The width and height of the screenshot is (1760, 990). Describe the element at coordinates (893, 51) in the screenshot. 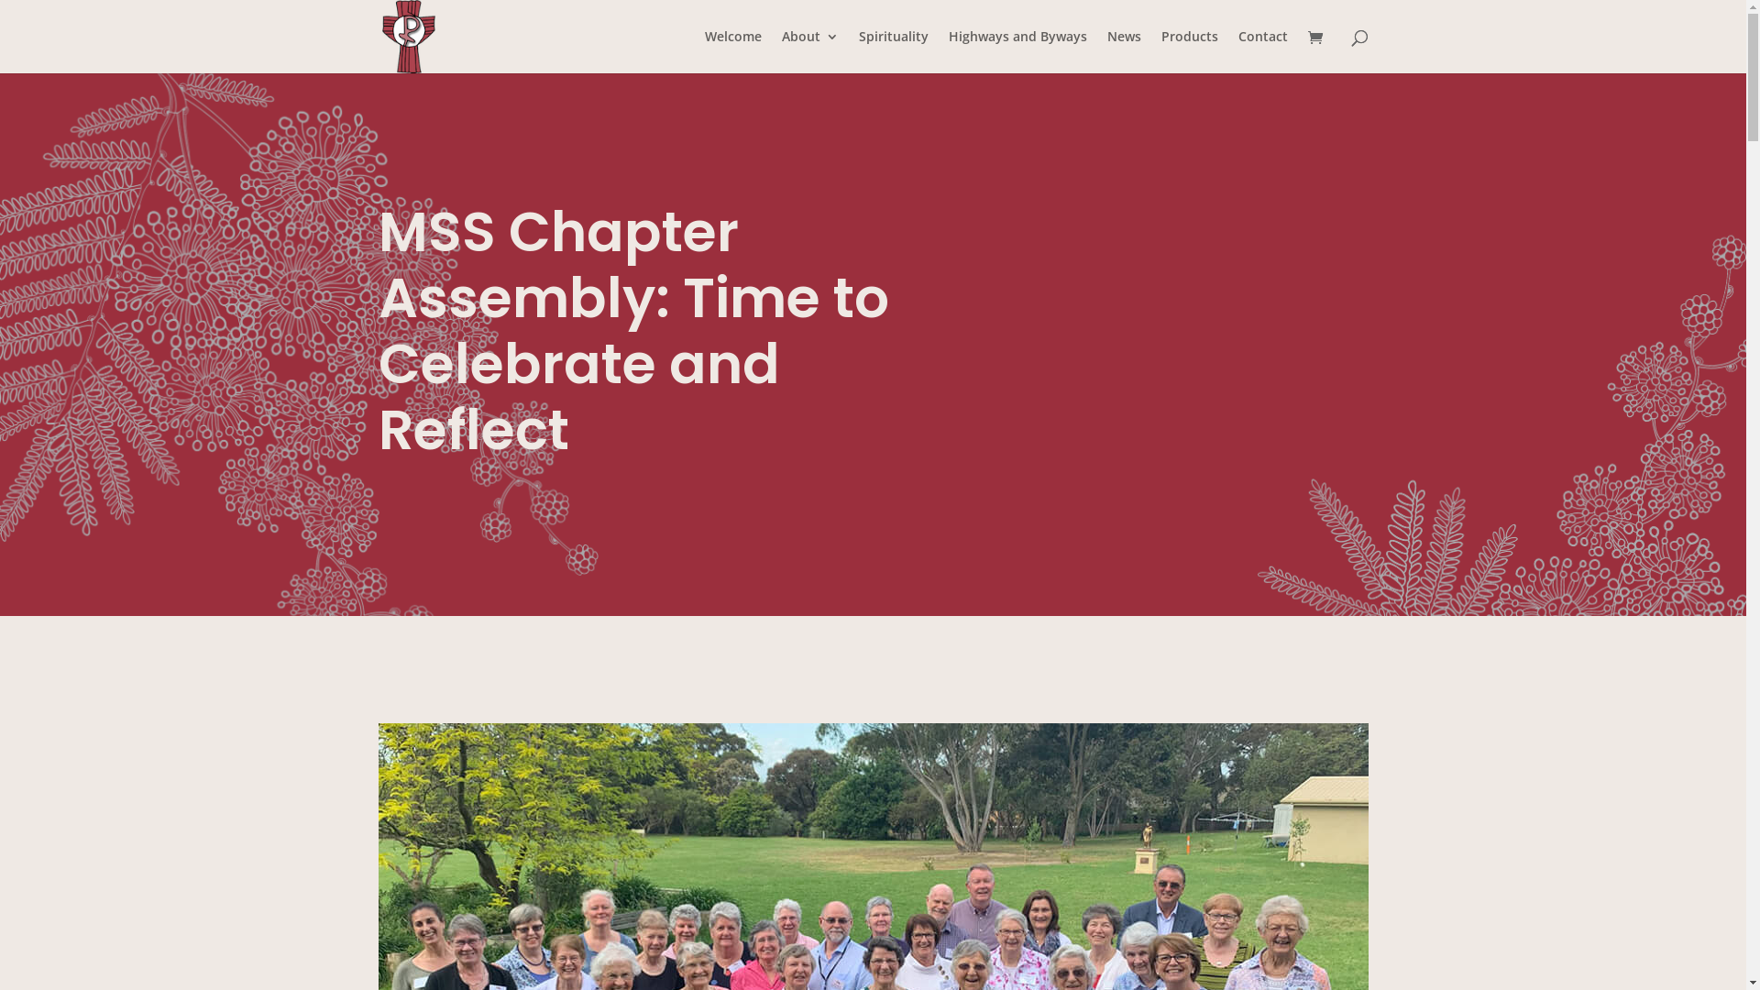

I see `Spirituality` at that location.